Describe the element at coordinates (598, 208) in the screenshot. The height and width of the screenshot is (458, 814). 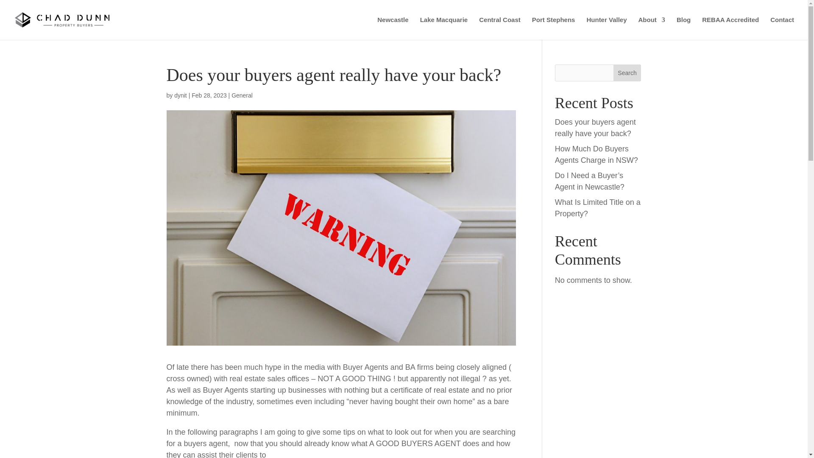
I see `What Is Limited Title on a Property?` at that location.